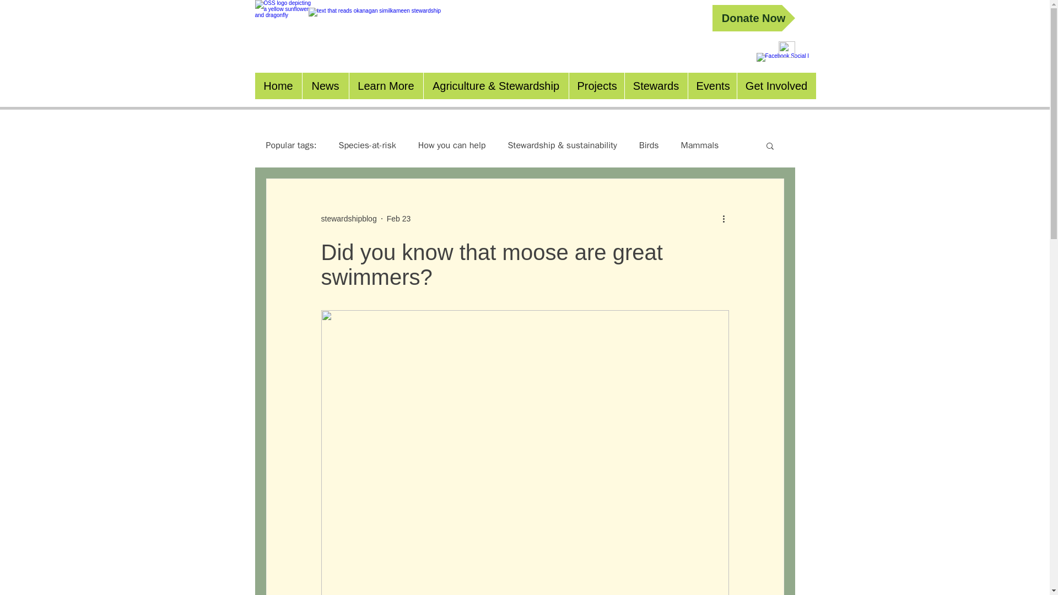 The height and width of the screenshot is (595, 1058). Describe the element at coordinates (452, 145) in the screenshot. I see `How you can help` at that location.